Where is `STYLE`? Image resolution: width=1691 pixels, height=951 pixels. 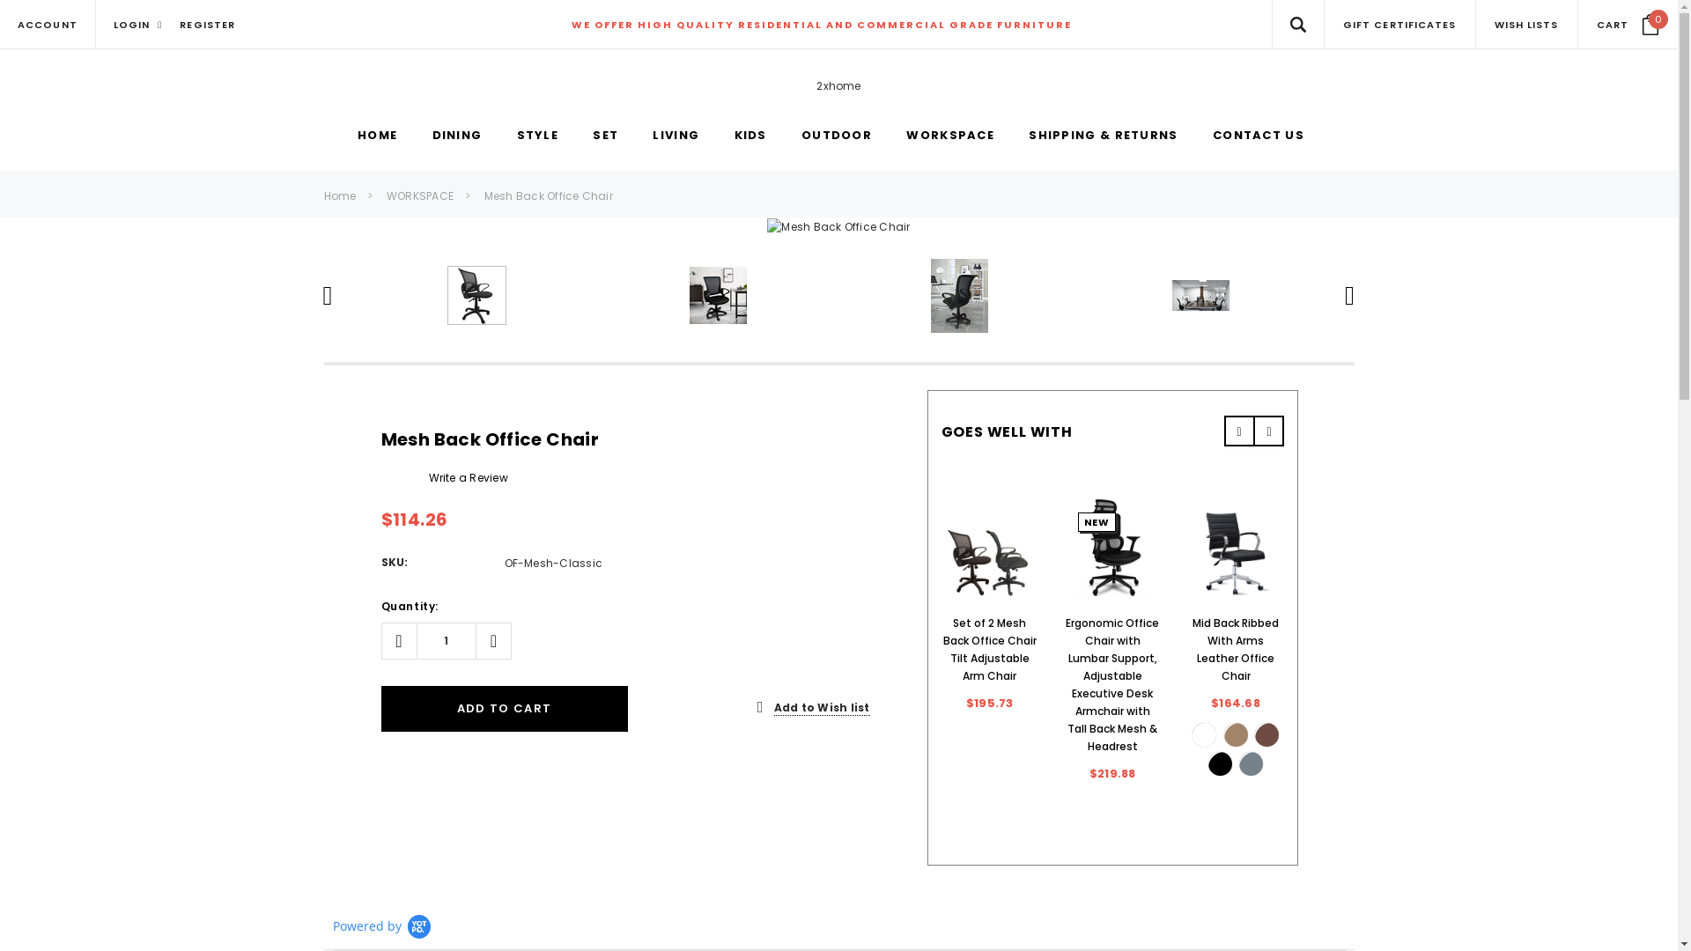 STYLE is located at coordinates (538, 136).